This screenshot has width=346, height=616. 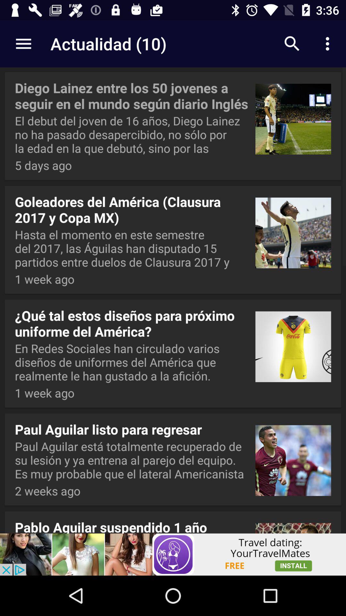 What do you see at coordinates (293, 230) in the screenshot?
I see `select the second image of the page` at bounding box center [293, 230].